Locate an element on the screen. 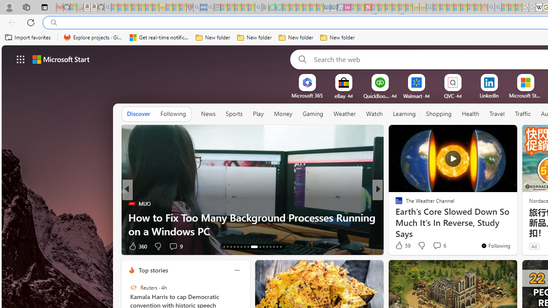  utah sues federal government - Search - Sleeping is located at coordinates (210, 8).